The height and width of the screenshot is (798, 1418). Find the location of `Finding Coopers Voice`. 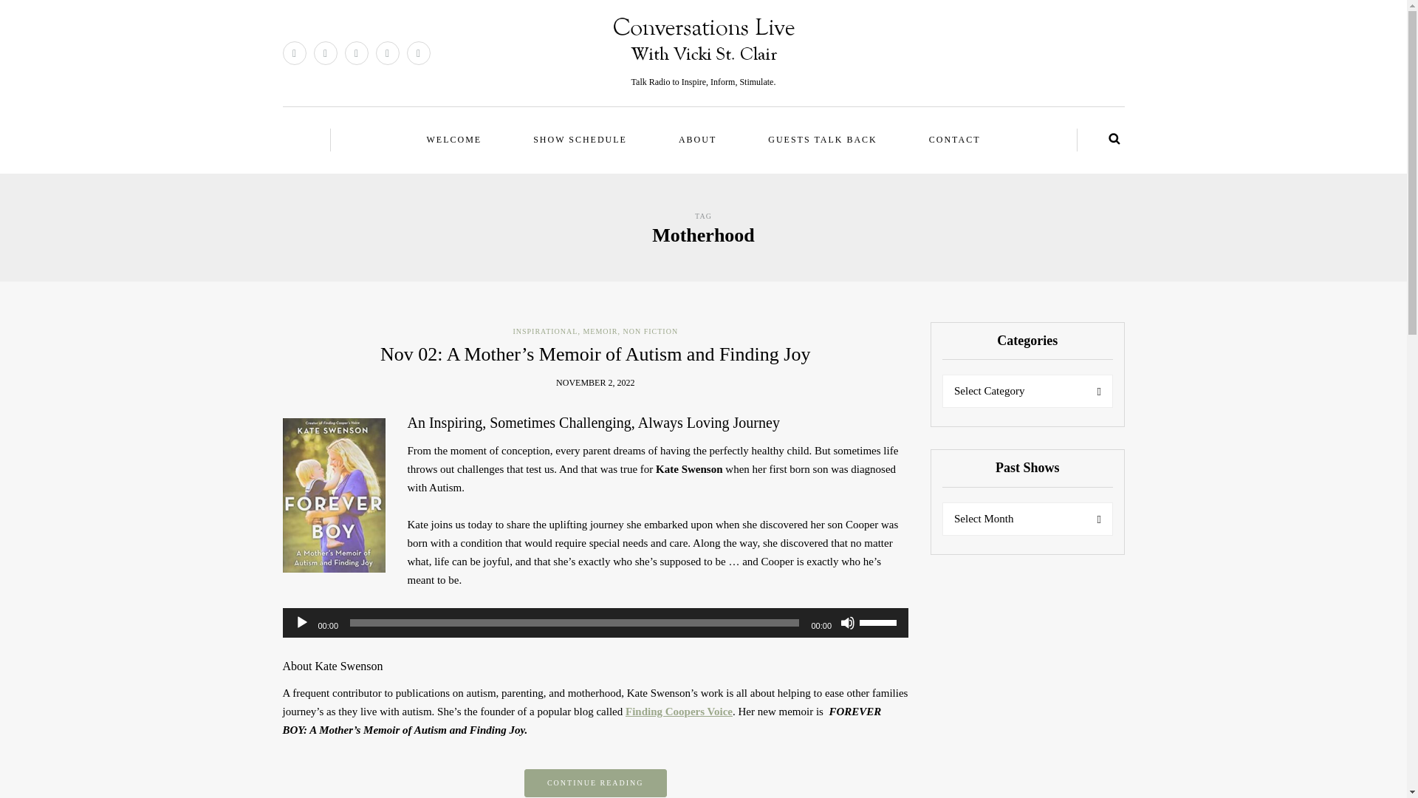

Finding Coopers Voice is located at coordinates (679, 711).